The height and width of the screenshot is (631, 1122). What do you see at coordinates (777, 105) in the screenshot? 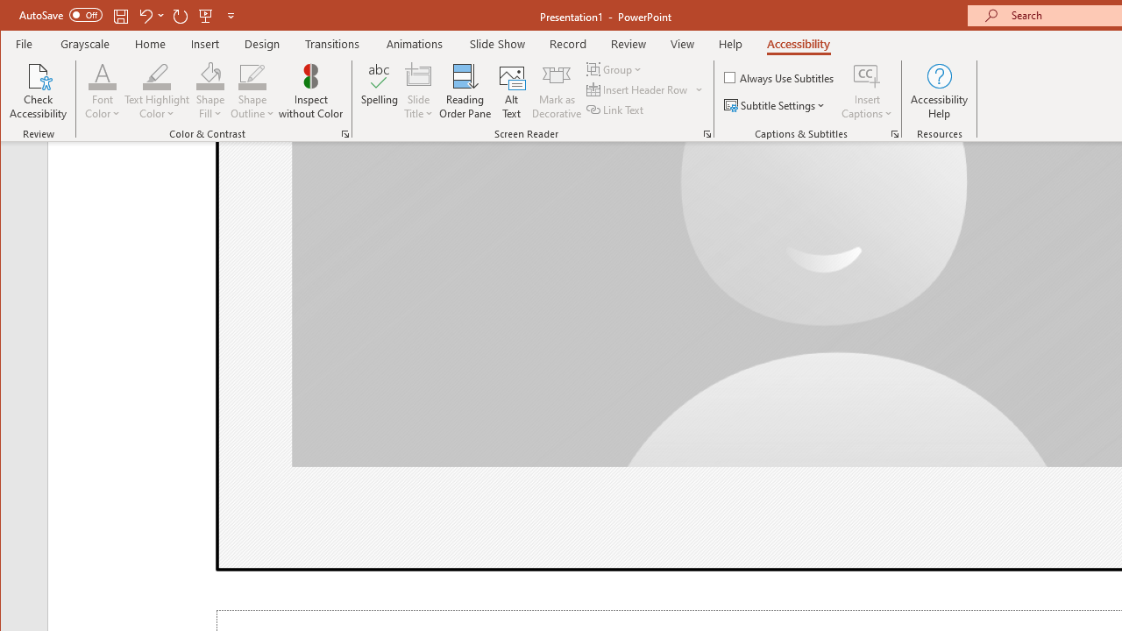
I see `Subtitle Settings` at bounding box center [777, 105].